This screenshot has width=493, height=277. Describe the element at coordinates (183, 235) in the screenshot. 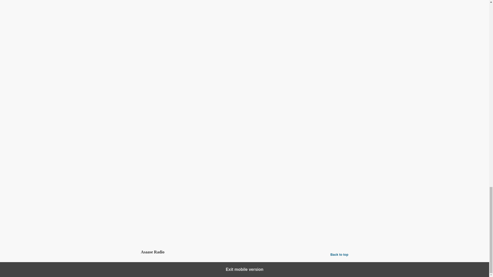

I see `Sir Garnet Wolseley War` at that location.